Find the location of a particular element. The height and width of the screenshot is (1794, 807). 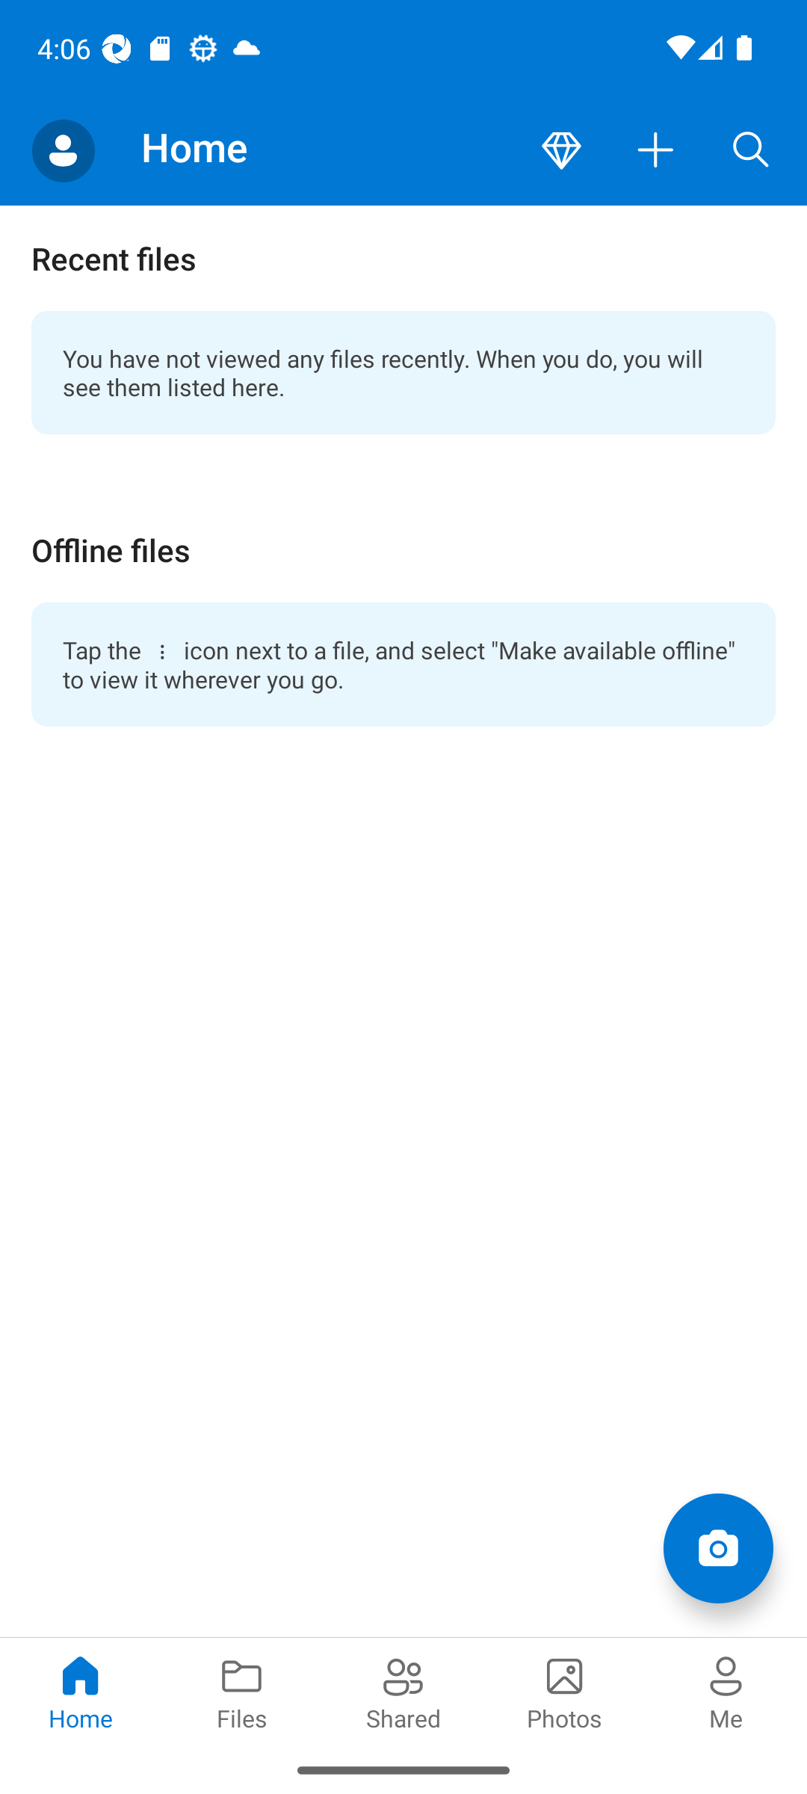

Scan is located at coordinates (717, 1547).